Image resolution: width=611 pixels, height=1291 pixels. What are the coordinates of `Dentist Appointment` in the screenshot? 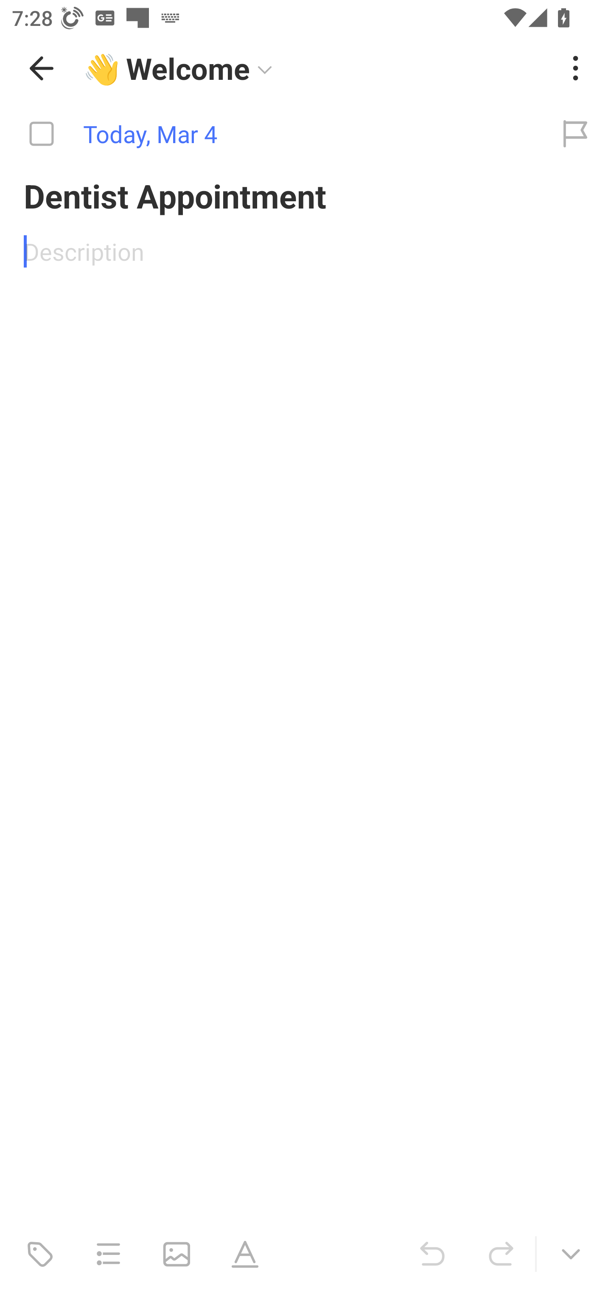 It's located at (305, 195).